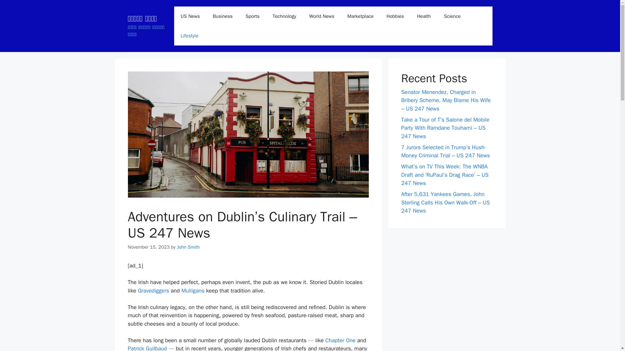 The height and width of the screenshot is (351, 625). What do you see at coordinates (188, 247) in the screenshot?
I see `View all posts by John Smith` at bounding box center [188, 247].